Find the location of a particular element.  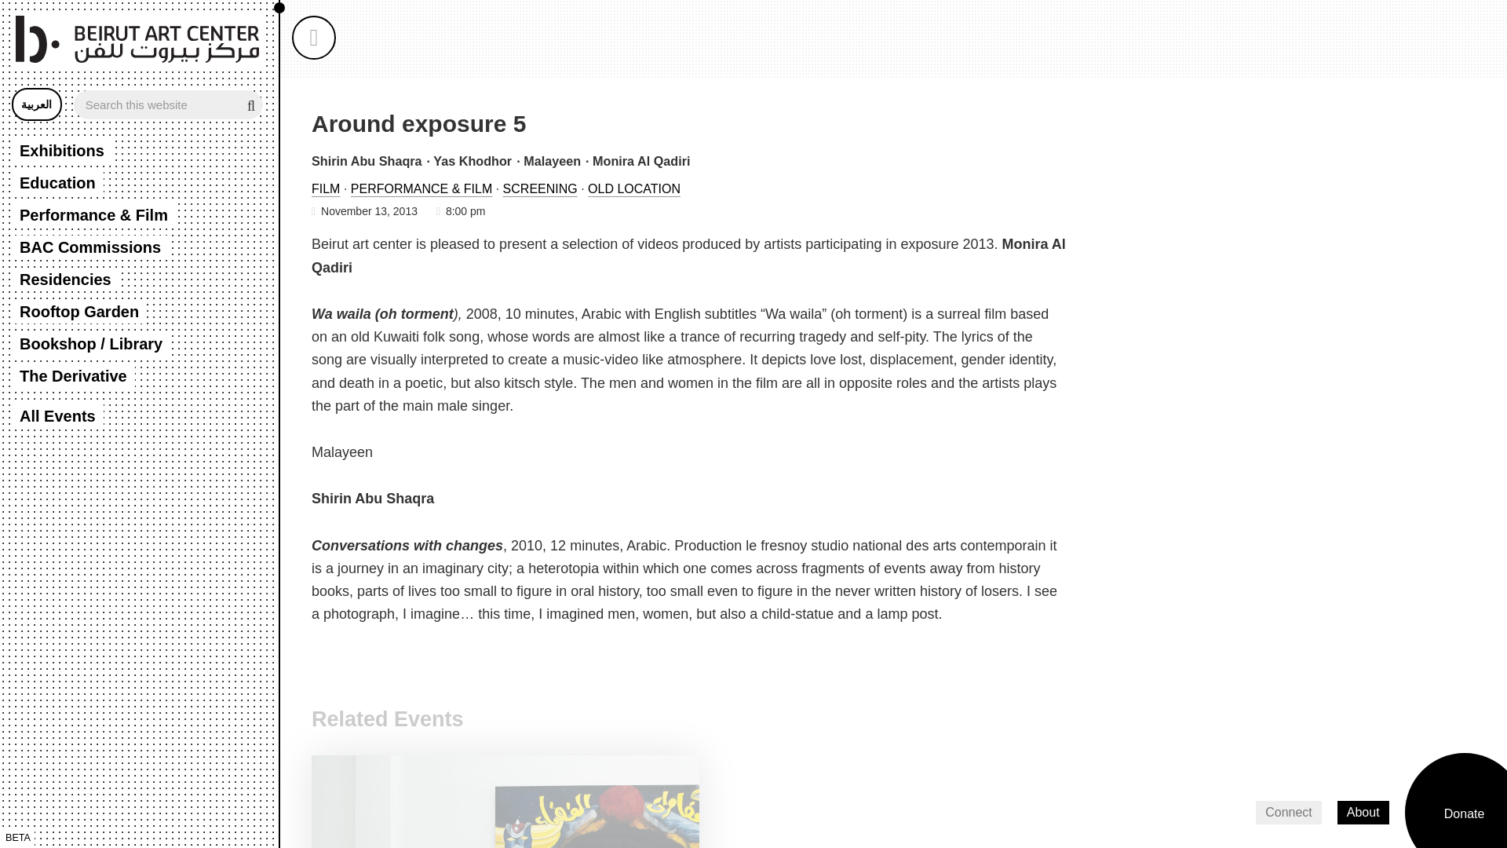

All Events is located at coordinates (58, 416).